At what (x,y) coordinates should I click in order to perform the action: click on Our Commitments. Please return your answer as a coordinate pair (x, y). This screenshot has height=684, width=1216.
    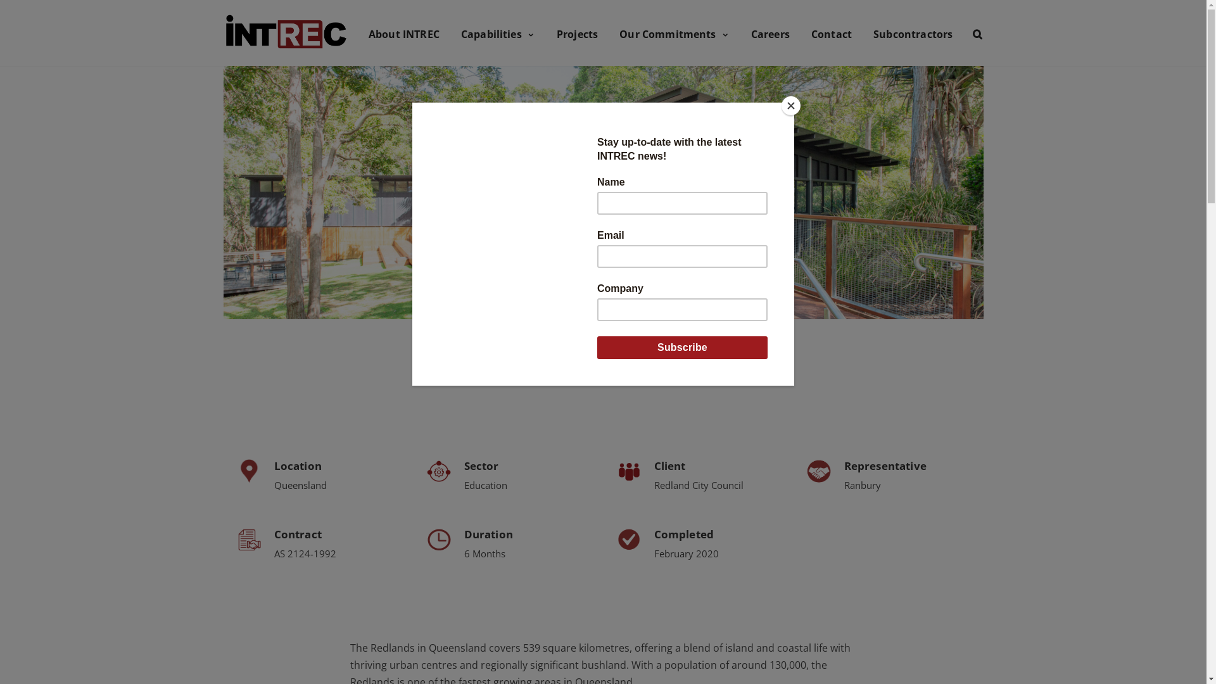
    Looking at the image, I should click on (674, 33).